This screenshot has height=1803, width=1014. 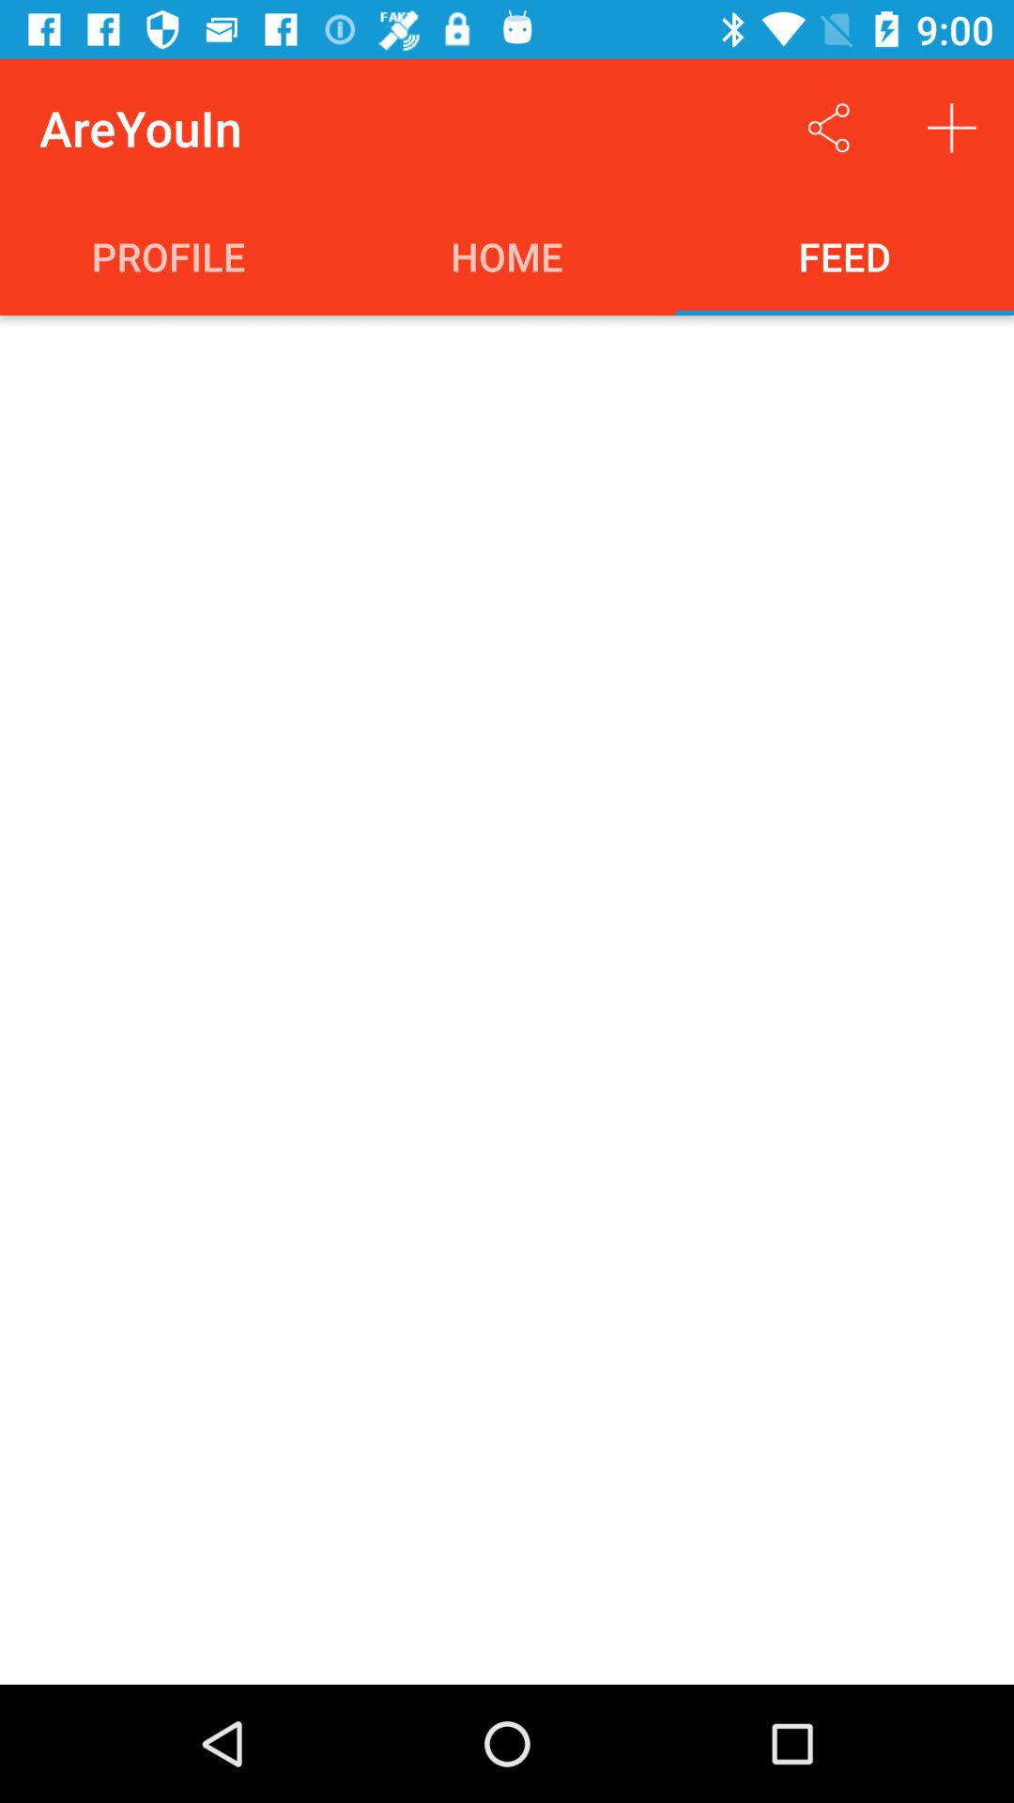 What do you see at coordinates (828, 128) in the screenshot?
I see `open icon to the right of the areyouin icon` at bounding box center [828, 128].